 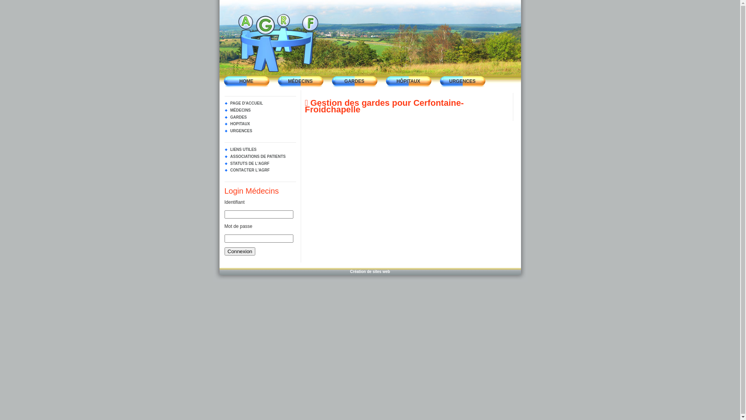 What do you see at coordinates (241, 149) in the screenshot?
I see `LIENS UTILES` at bounding box center [241, 149].